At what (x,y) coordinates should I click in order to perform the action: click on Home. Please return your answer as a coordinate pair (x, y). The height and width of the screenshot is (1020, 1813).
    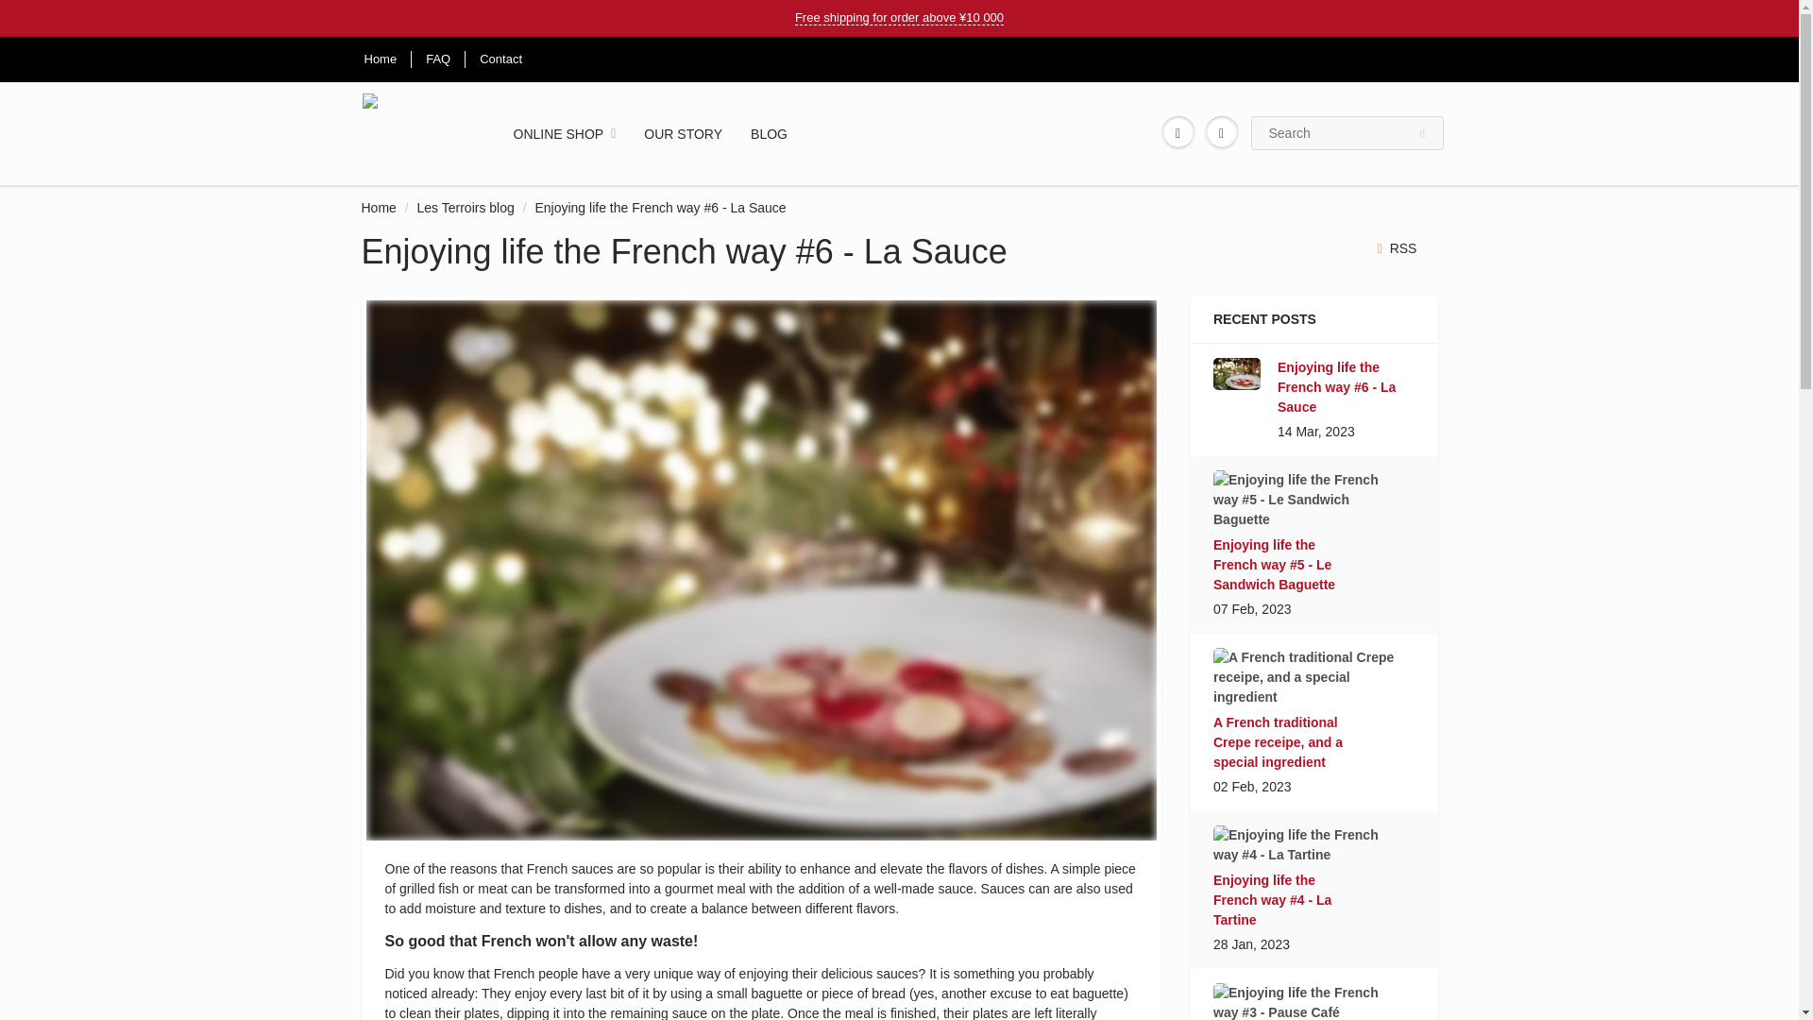
    Looking at the image, I should click on (378, 207).